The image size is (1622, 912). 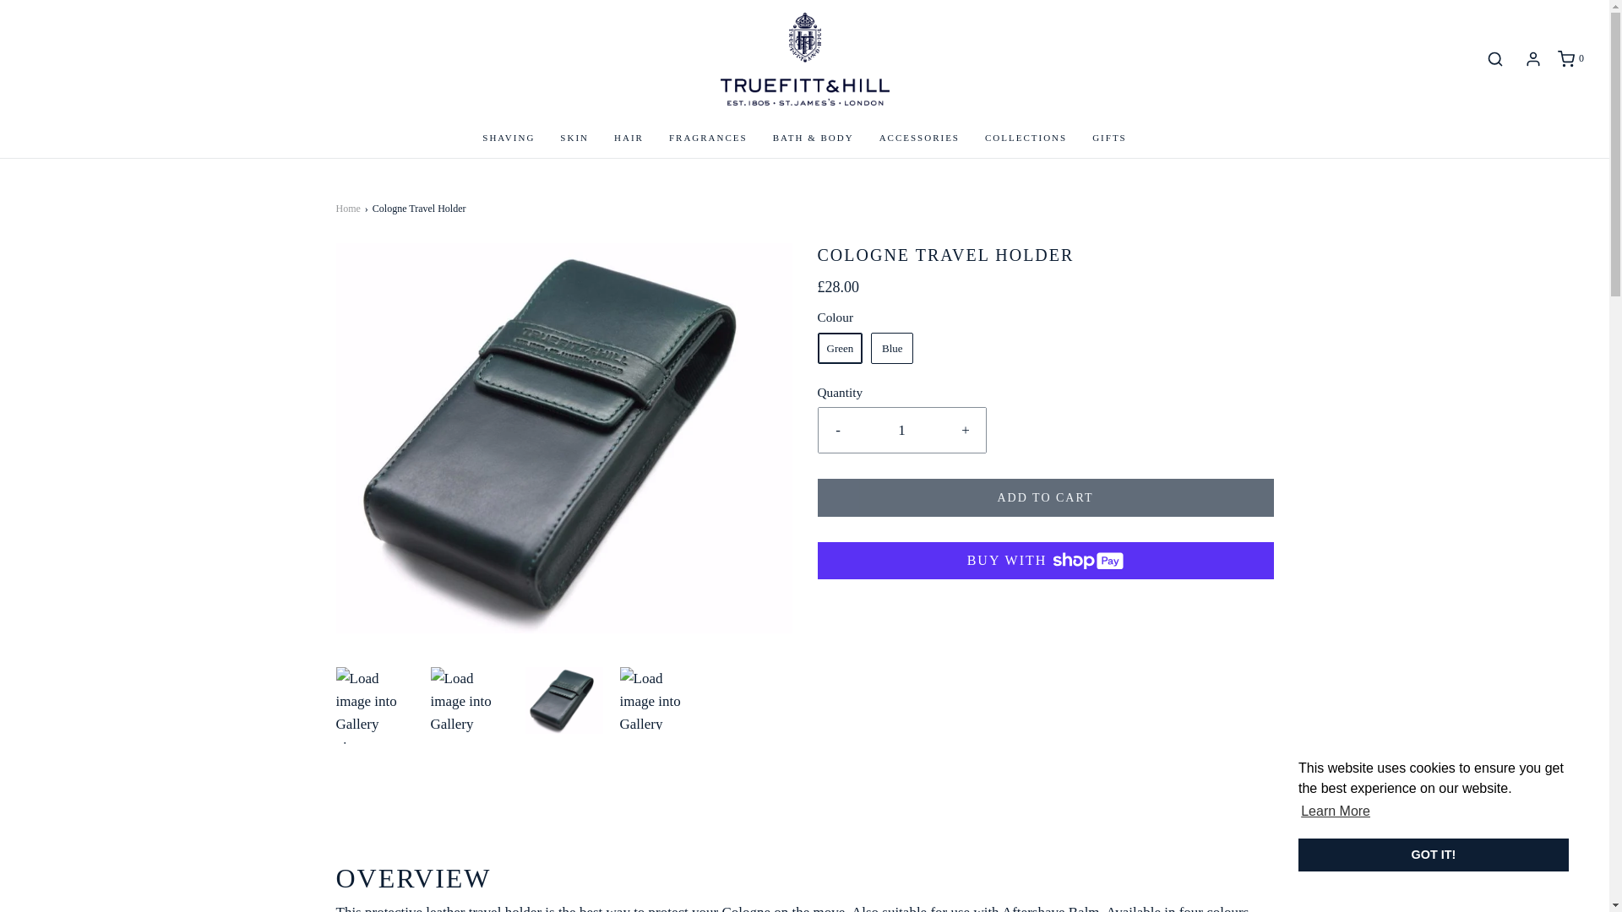 I want to click on Log in, so click(x=1532, y=59).